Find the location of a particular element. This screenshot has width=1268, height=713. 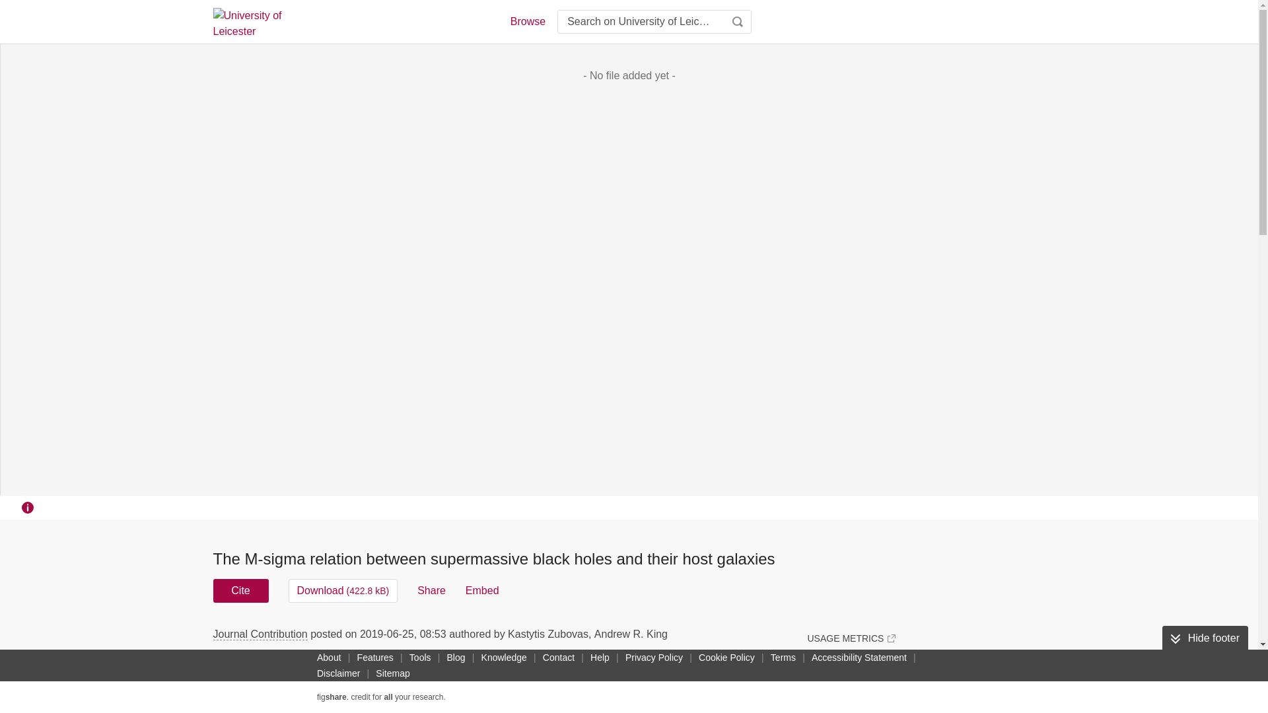

USAGE METRICS is located at coordinates (851, 638).